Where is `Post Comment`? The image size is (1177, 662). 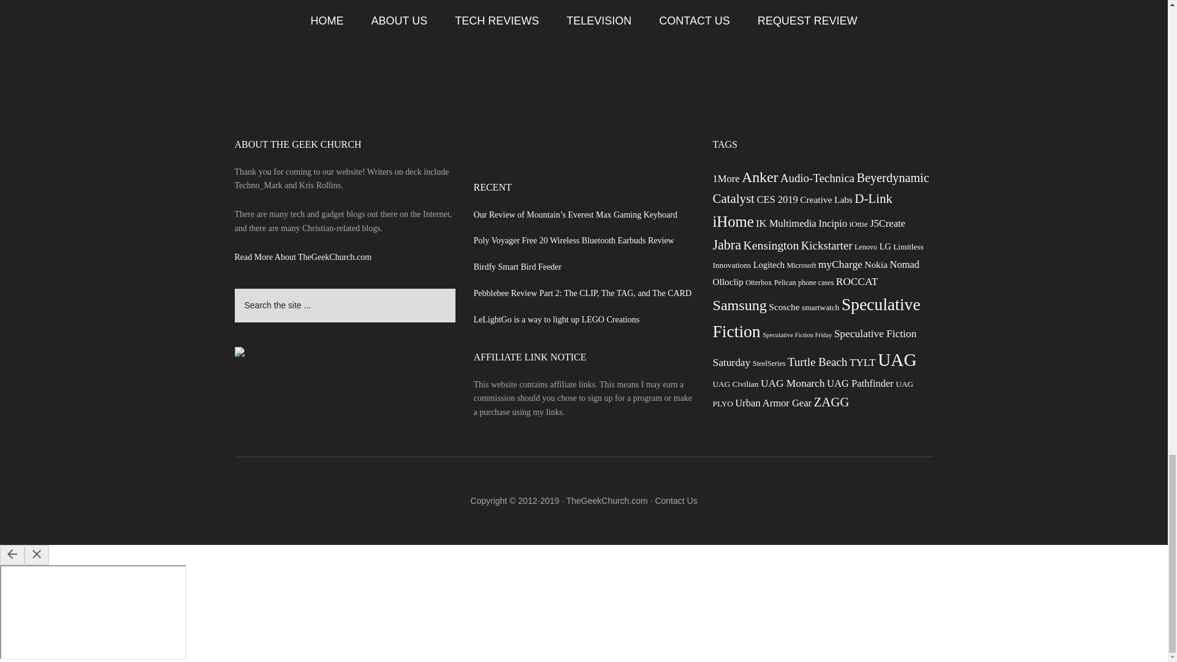 Post Comment is located at coordinates (283, 2).